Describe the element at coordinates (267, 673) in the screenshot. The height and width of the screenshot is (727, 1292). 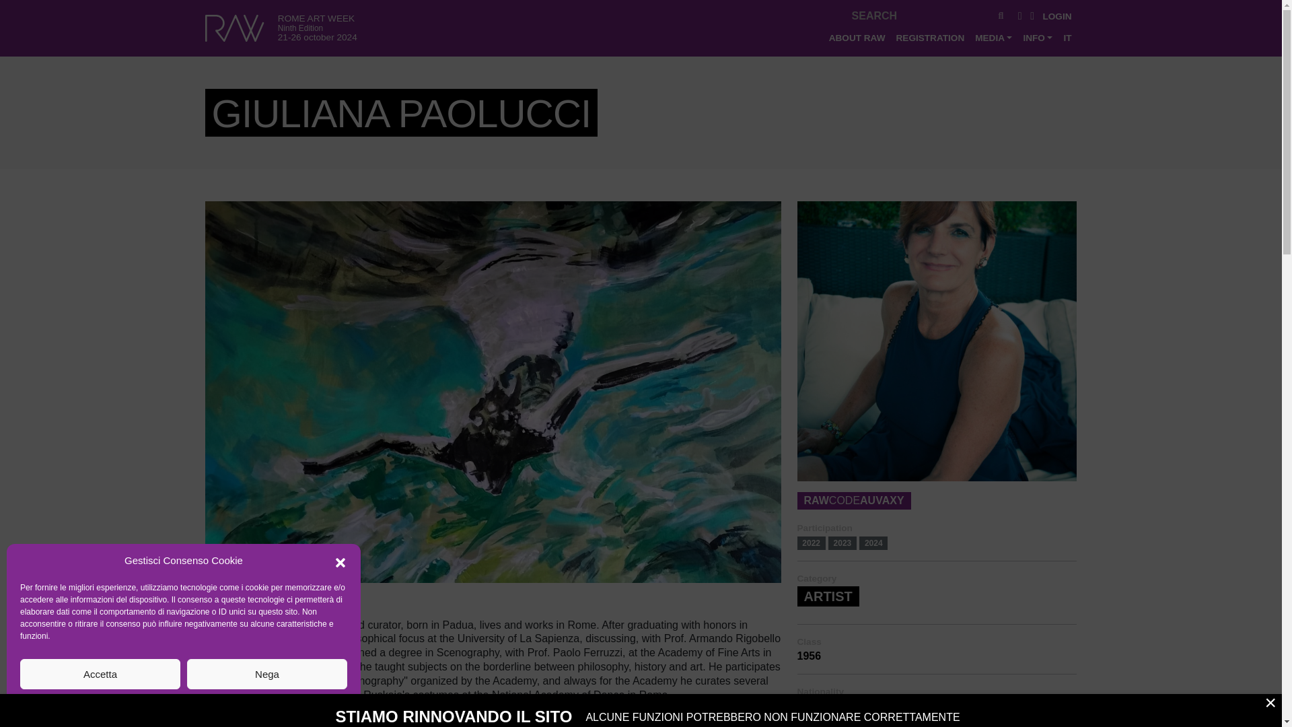
I see `Nega` at that location.